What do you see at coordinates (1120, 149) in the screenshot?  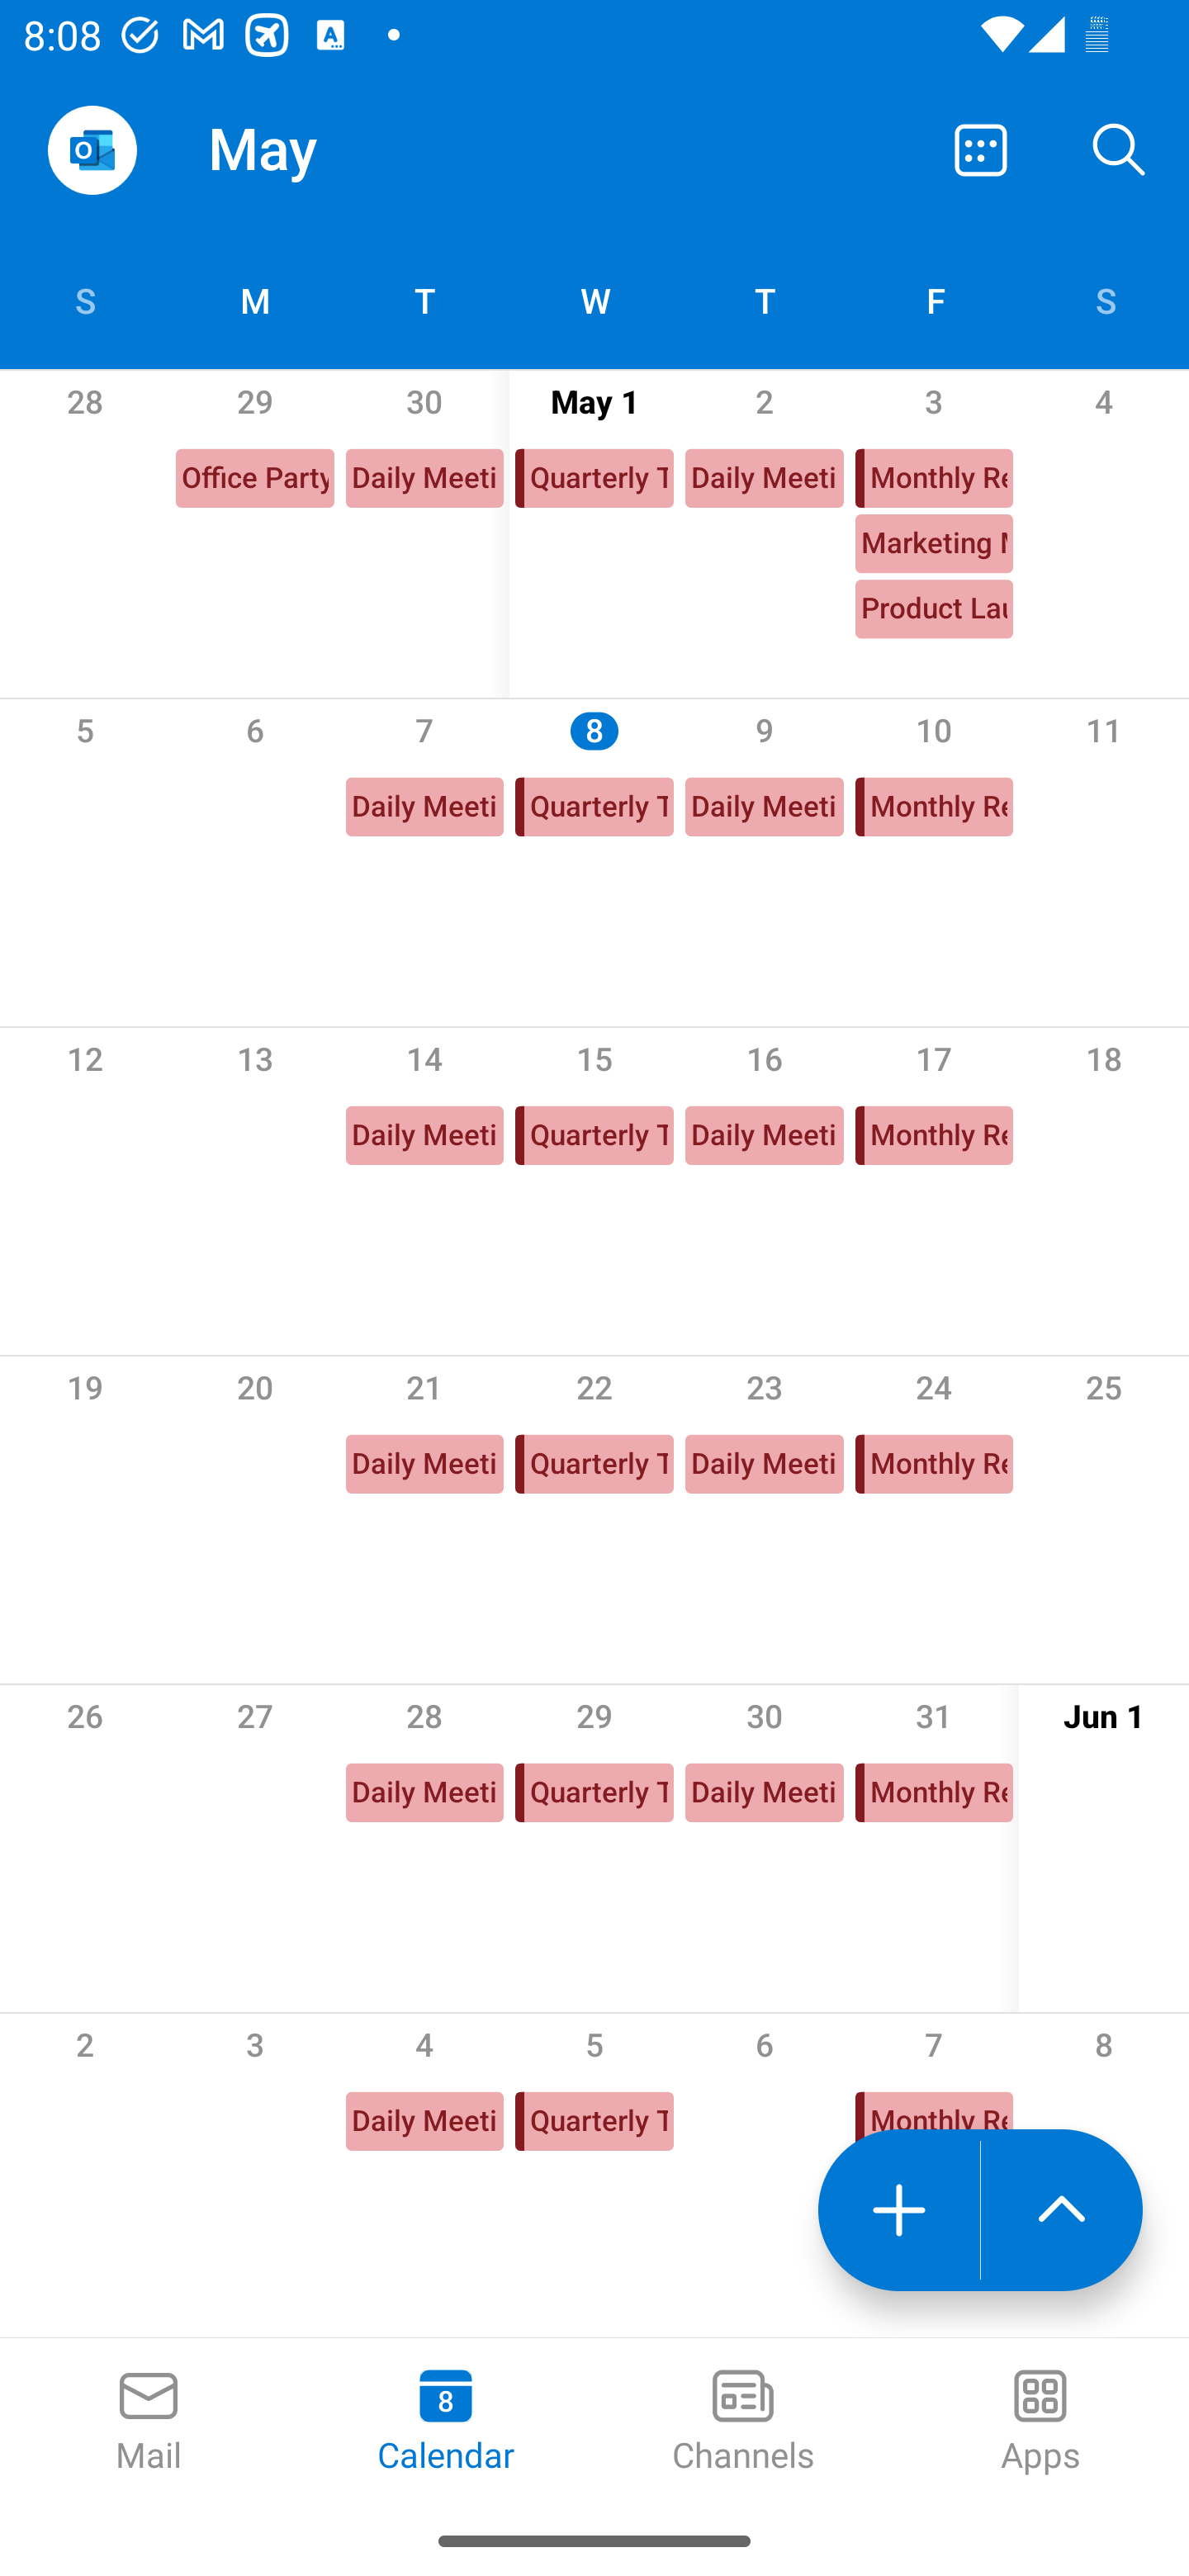 I see `Search, , ` at bounding box center [1120, 149].